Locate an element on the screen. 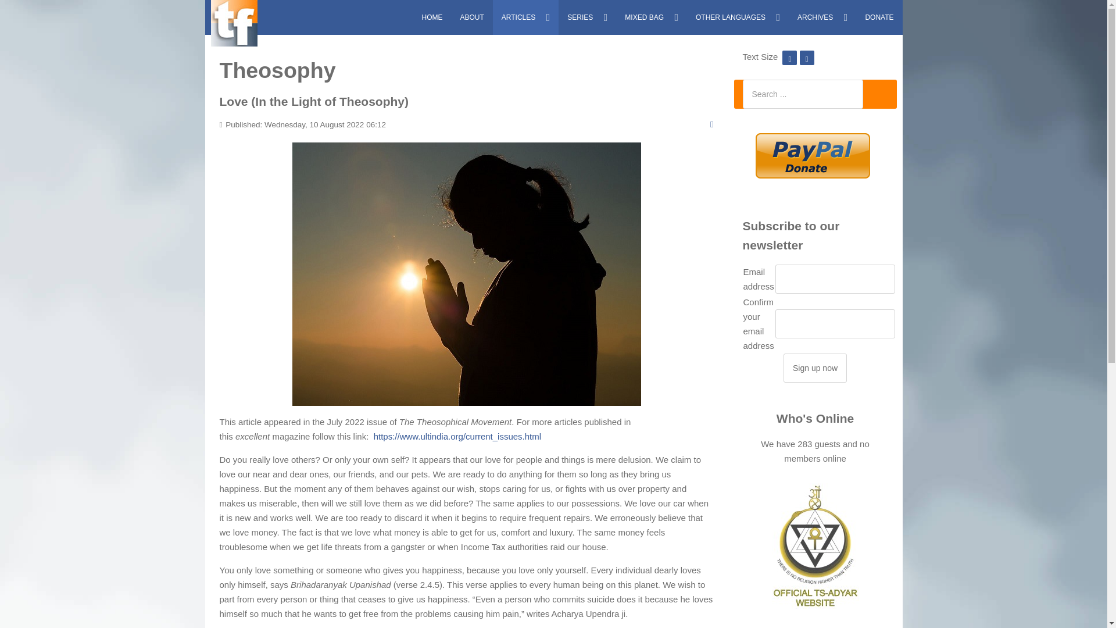  DONATE is located at coordinates (879, 17).